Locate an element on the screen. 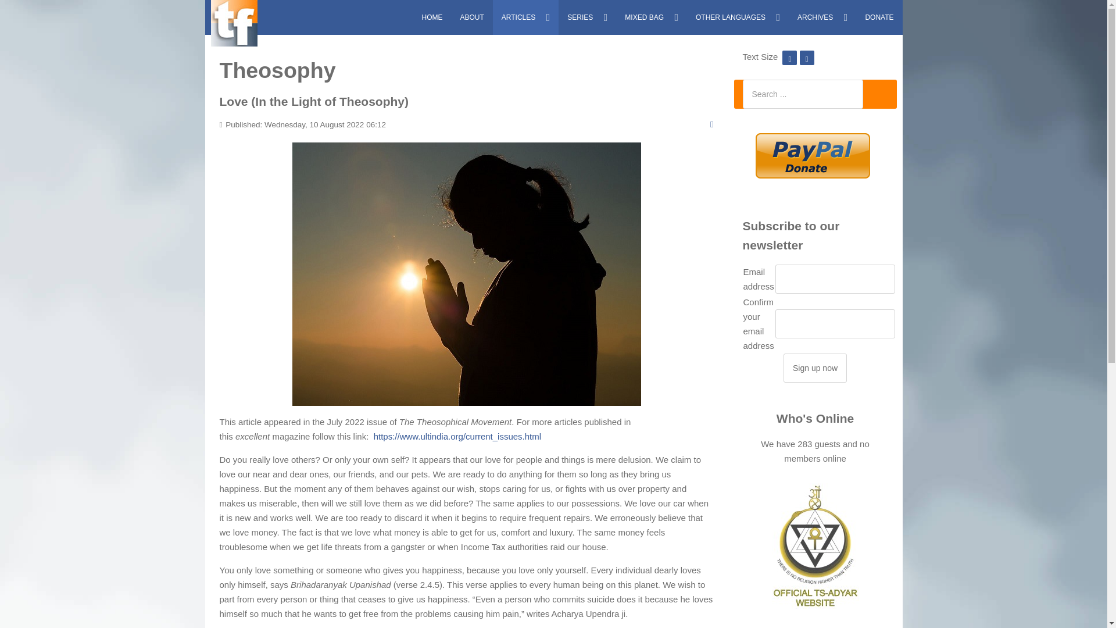  DONATE is located at coordinates (879, 17).